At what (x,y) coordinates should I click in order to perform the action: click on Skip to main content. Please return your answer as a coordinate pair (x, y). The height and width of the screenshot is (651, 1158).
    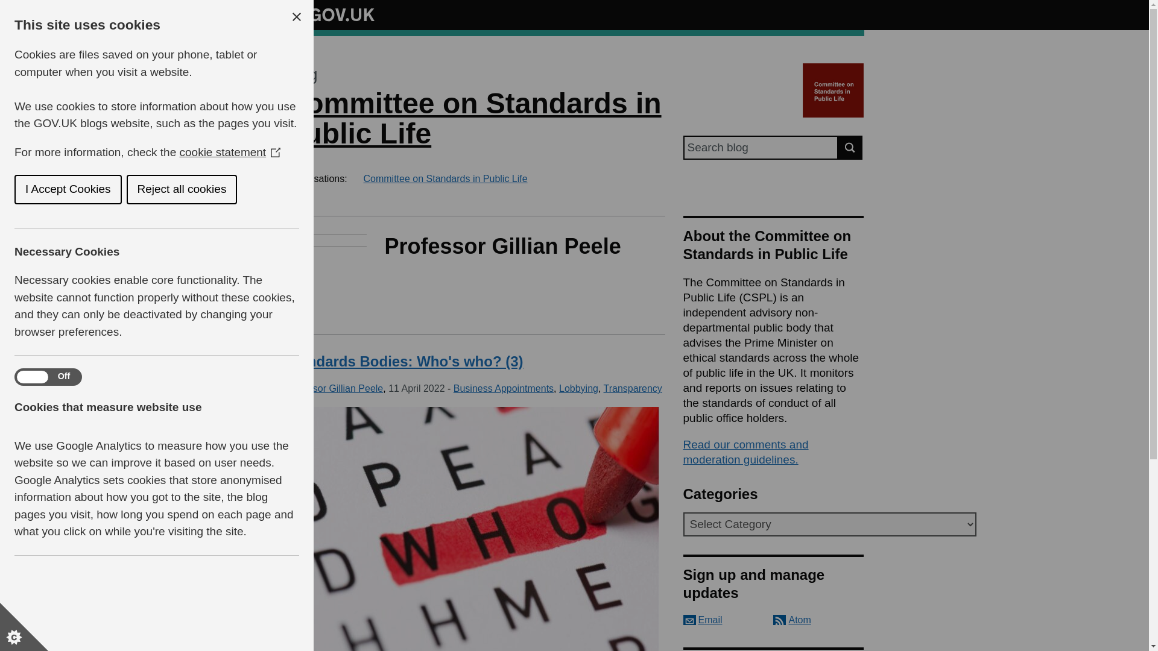
    Looking at the image, I should click on (9, 6).